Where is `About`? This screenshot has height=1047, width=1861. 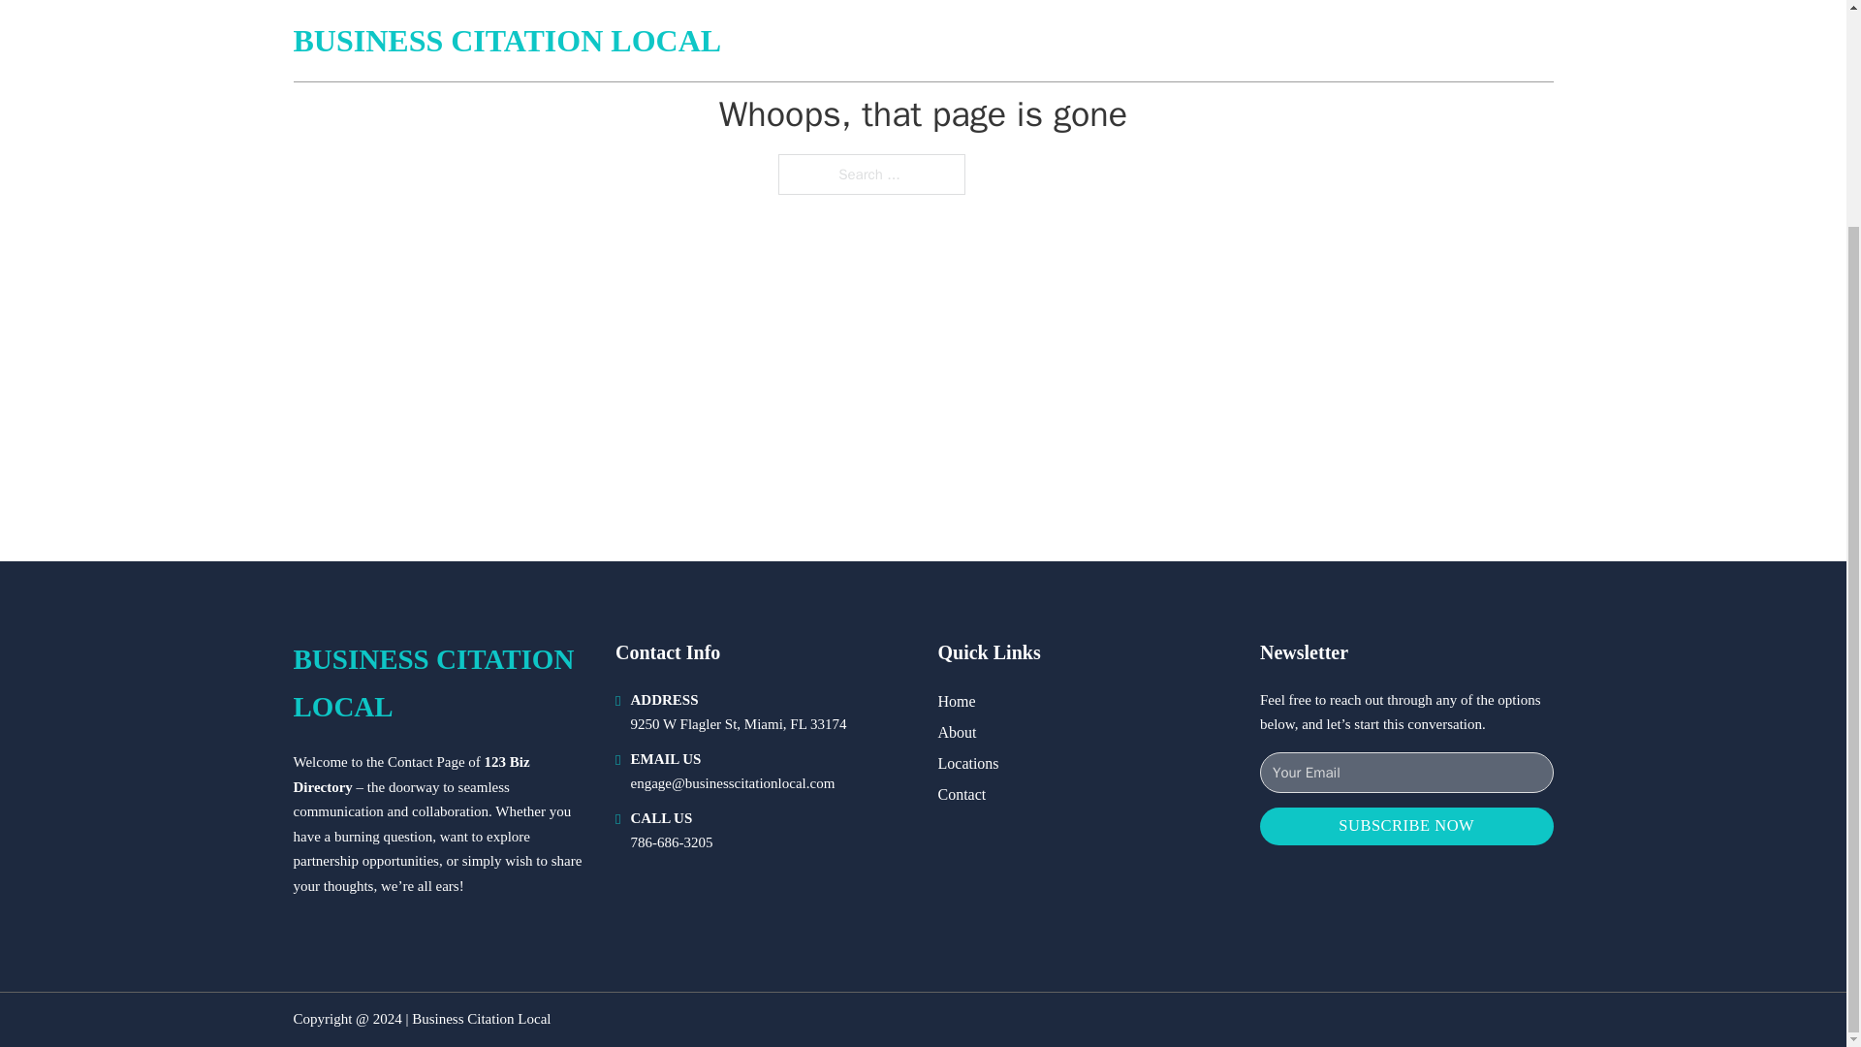 About is located at coordinates (958, 731).